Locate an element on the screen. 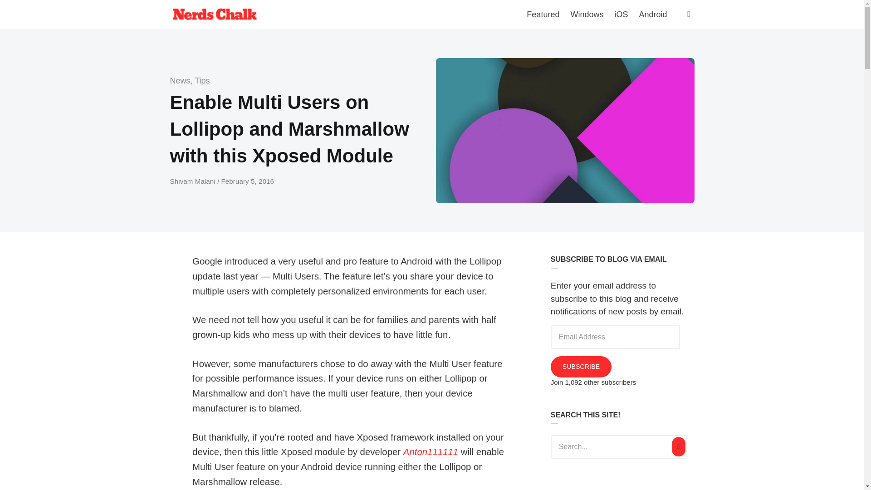 Image resolution: width=871 pixels, height=490 pixels. Android is located at coordinates (652, 15).